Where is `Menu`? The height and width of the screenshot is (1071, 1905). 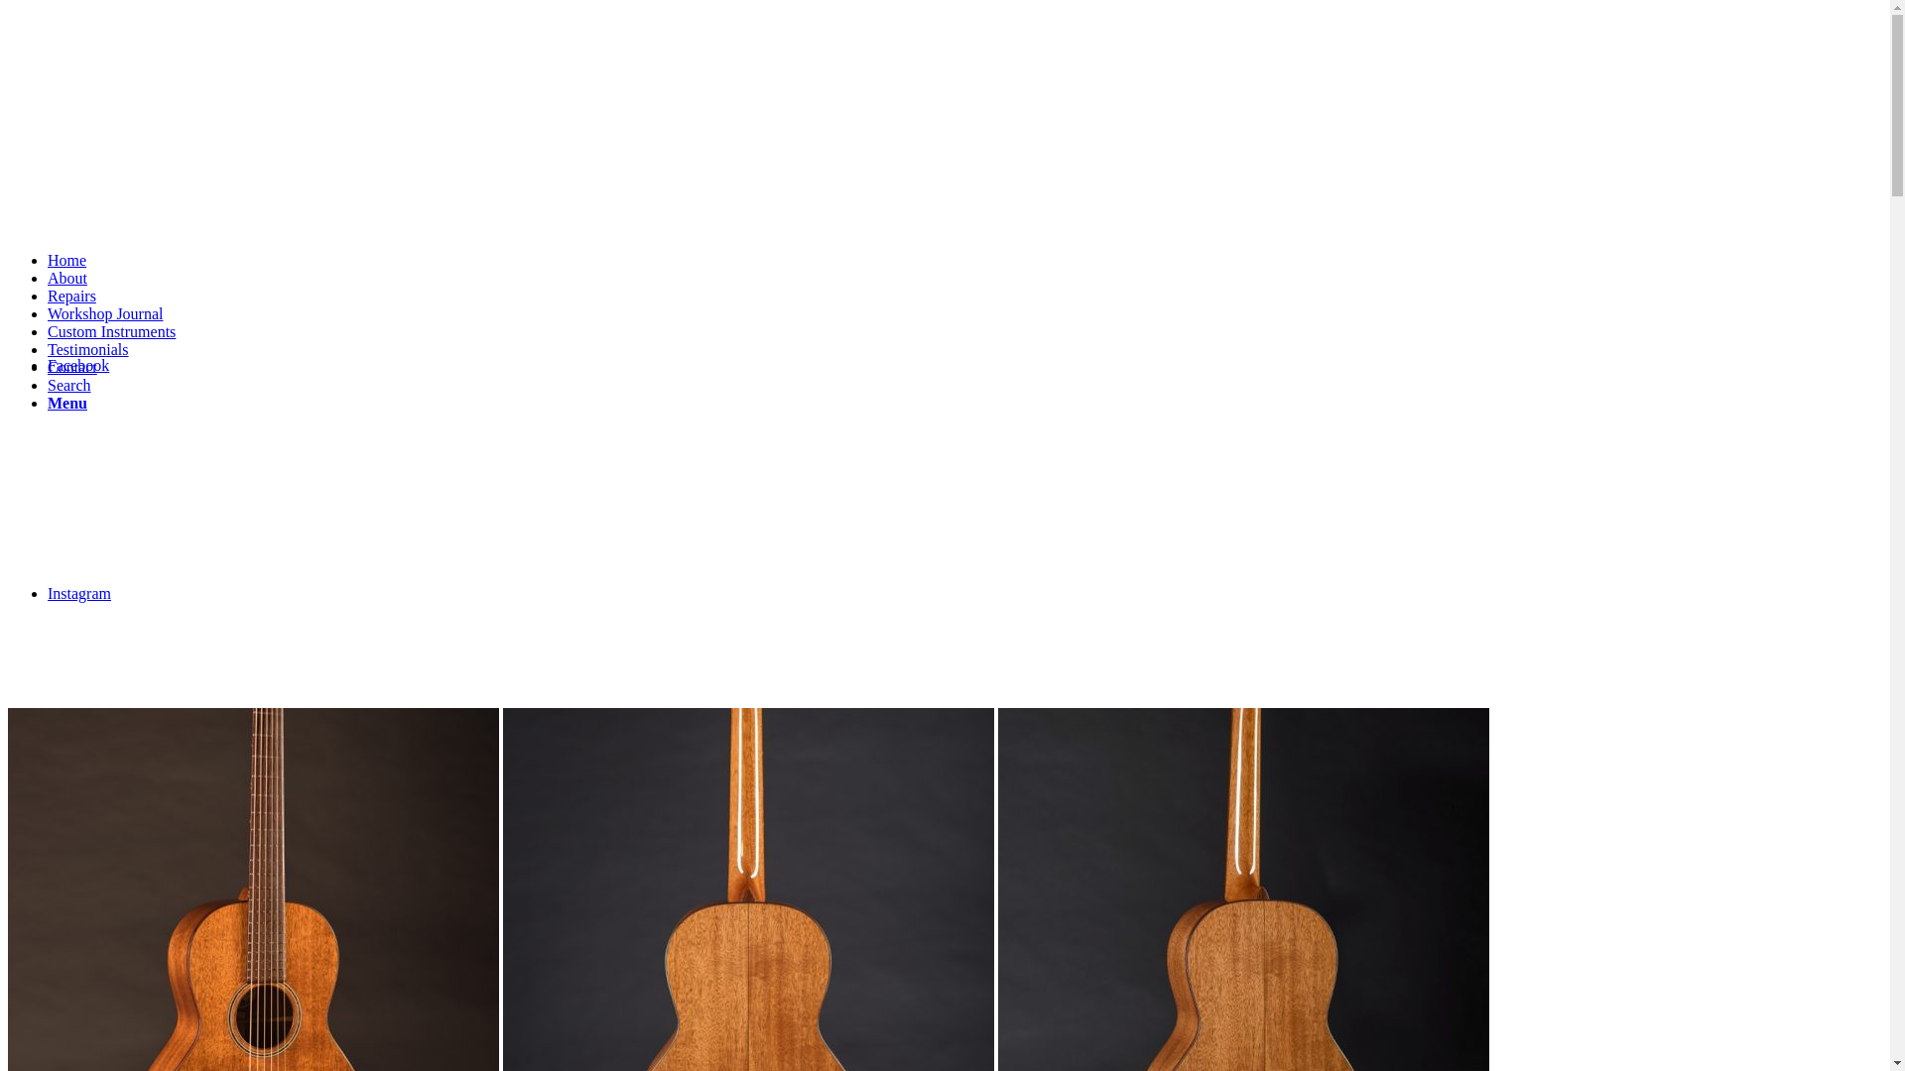 Menu is located at coordinates (67, 403).